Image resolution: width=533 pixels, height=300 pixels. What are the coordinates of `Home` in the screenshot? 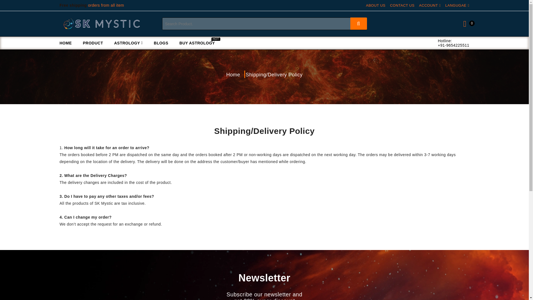 It's located at (429, 5).